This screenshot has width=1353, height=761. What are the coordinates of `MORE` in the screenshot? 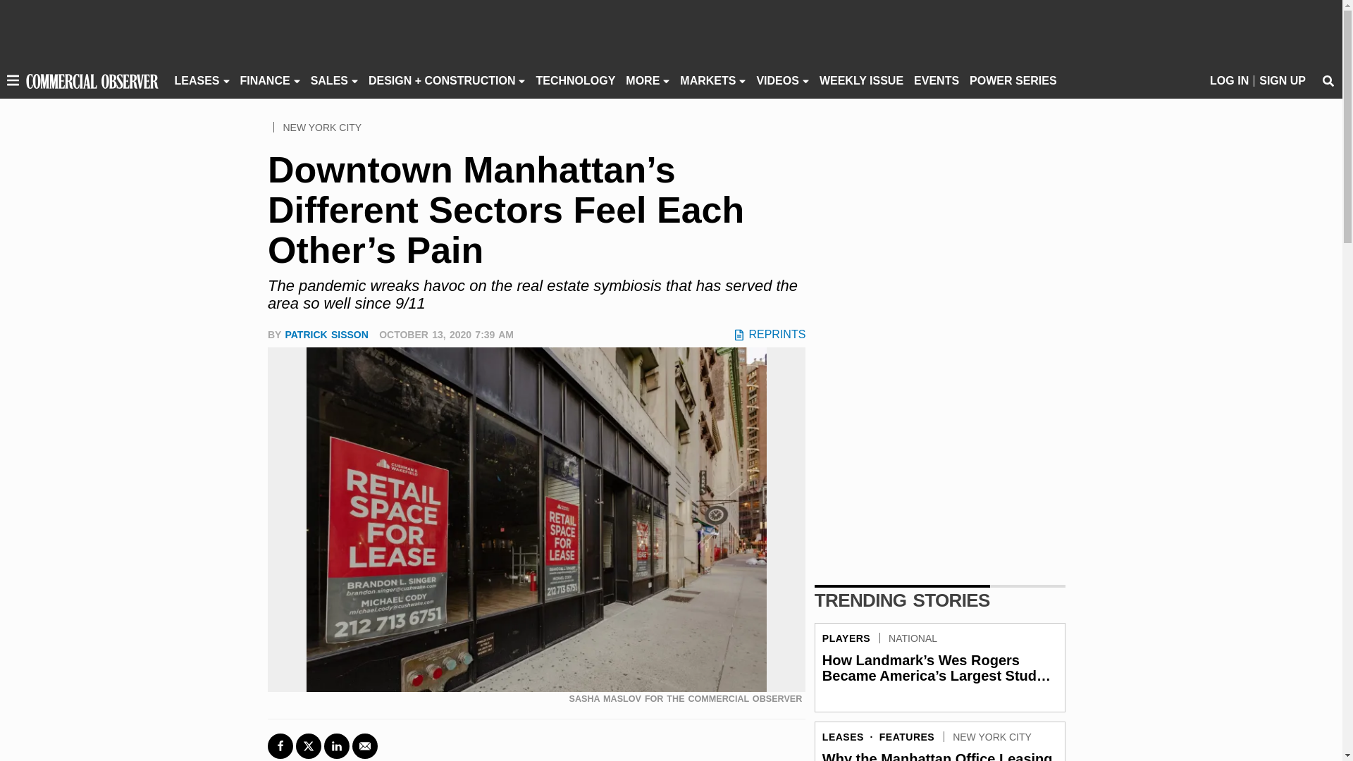 It's located at (643, 80).